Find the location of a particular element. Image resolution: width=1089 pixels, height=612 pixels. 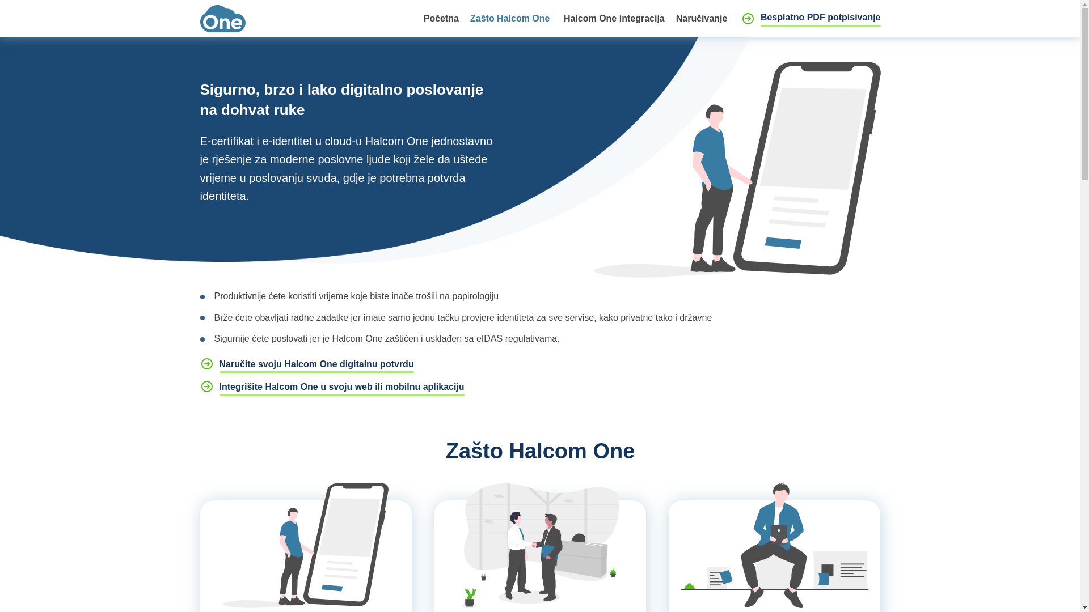

Besplatno PDF potpisivanje is located at coordinates (811, 19).